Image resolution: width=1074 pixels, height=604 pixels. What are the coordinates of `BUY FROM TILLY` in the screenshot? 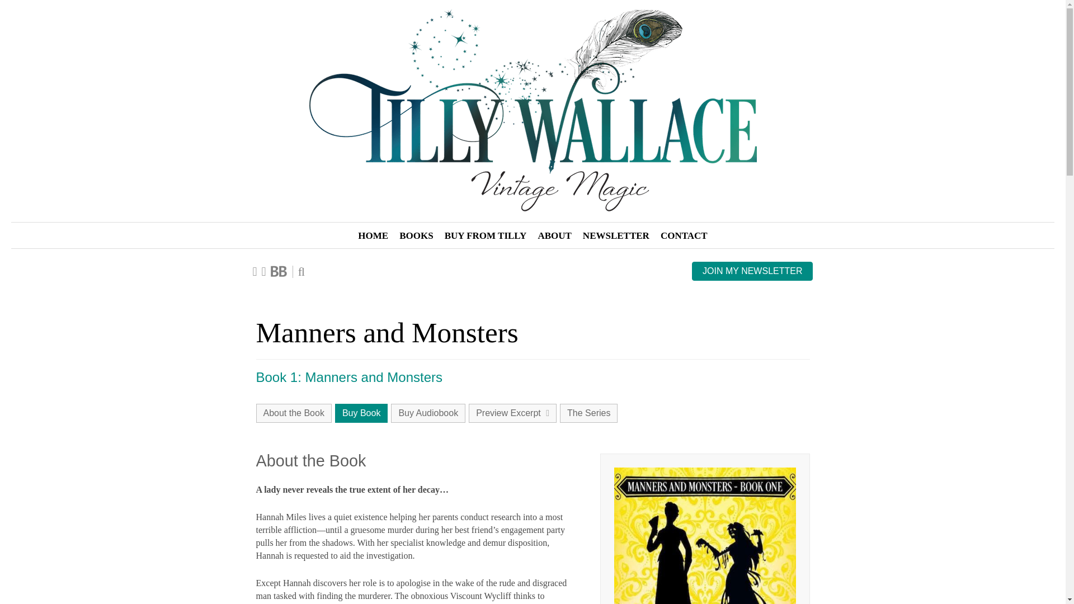 It's located at (486, 236).